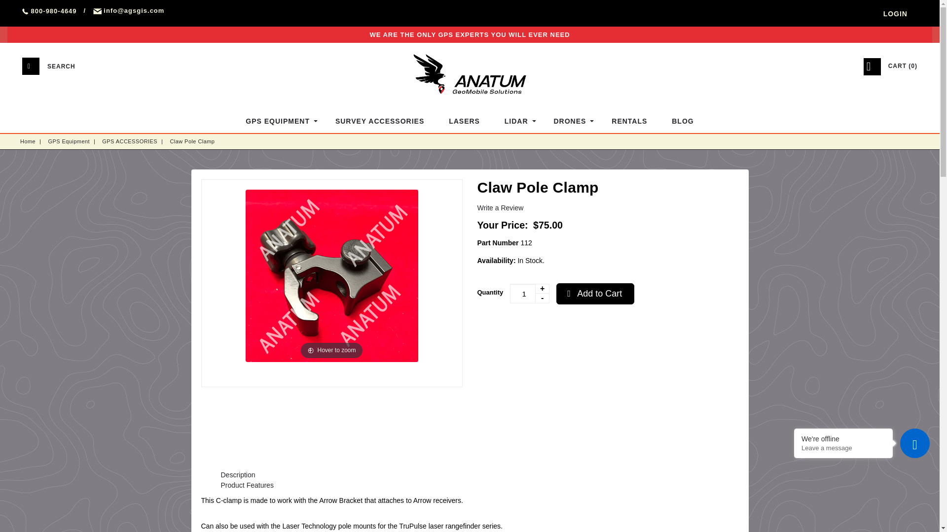 This screenshot has width=947, height=532. Describe the element at coordinates (843, 447) in the screenshot. I see `Leave a message` at that location.